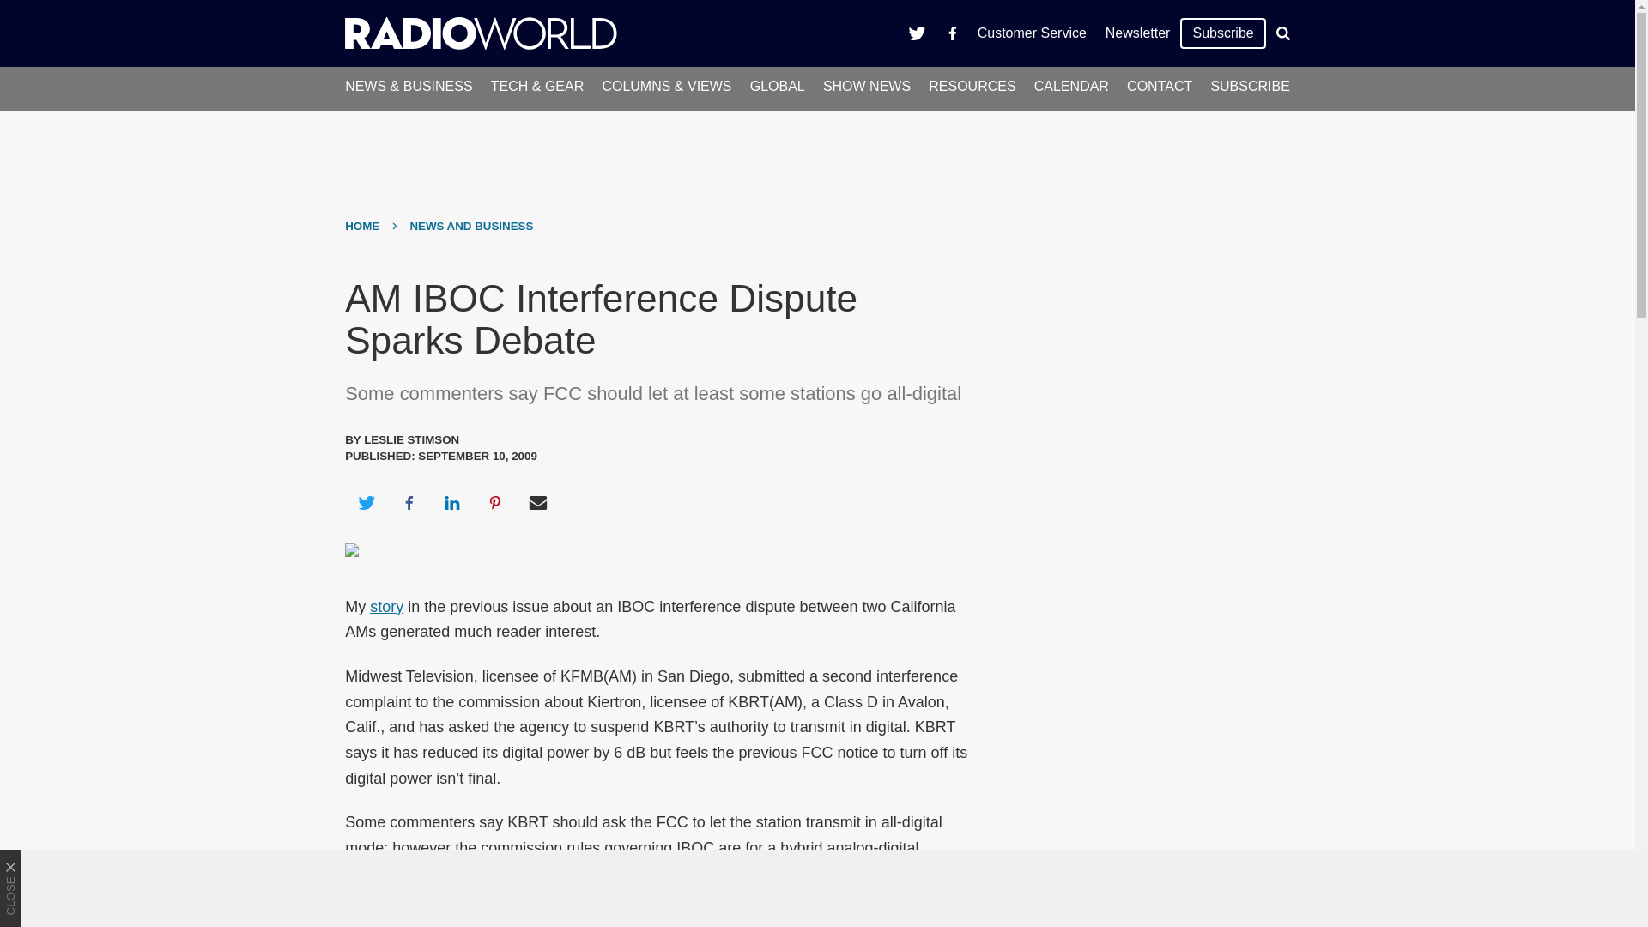  What do you see at coordinates (1032, 33) in the screenshot?
I see `Customer Service` at bounding box center [1032, 33].